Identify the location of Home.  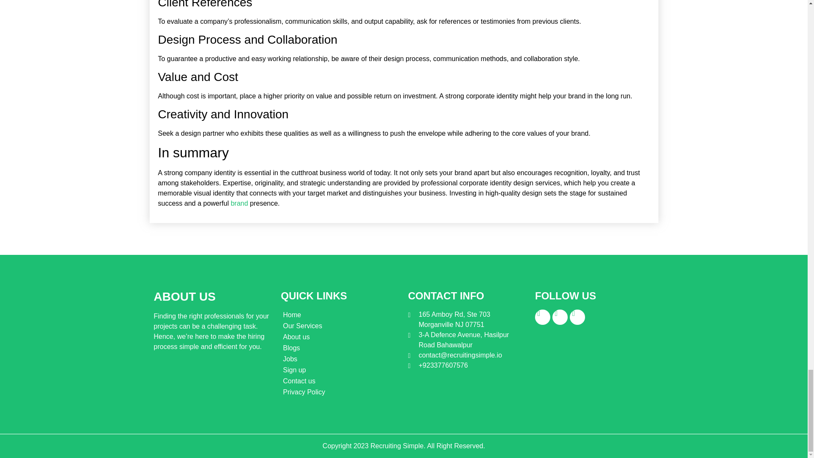
(340, 315).